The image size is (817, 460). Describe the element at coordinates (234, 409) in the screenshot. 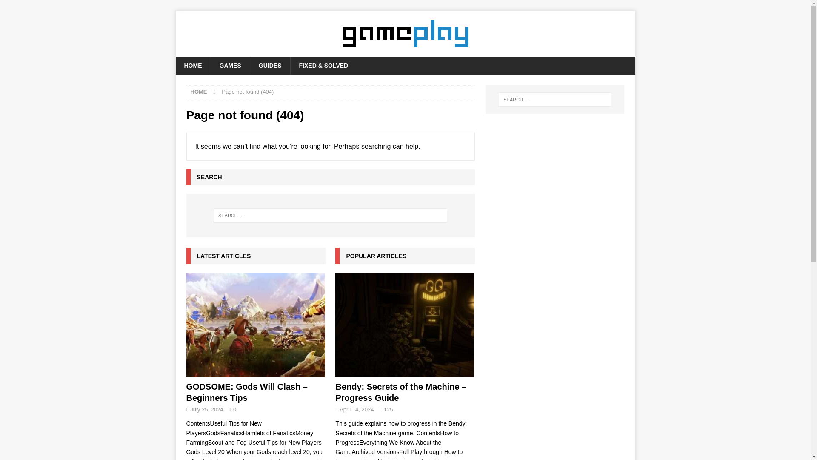

I see `0` at that location.